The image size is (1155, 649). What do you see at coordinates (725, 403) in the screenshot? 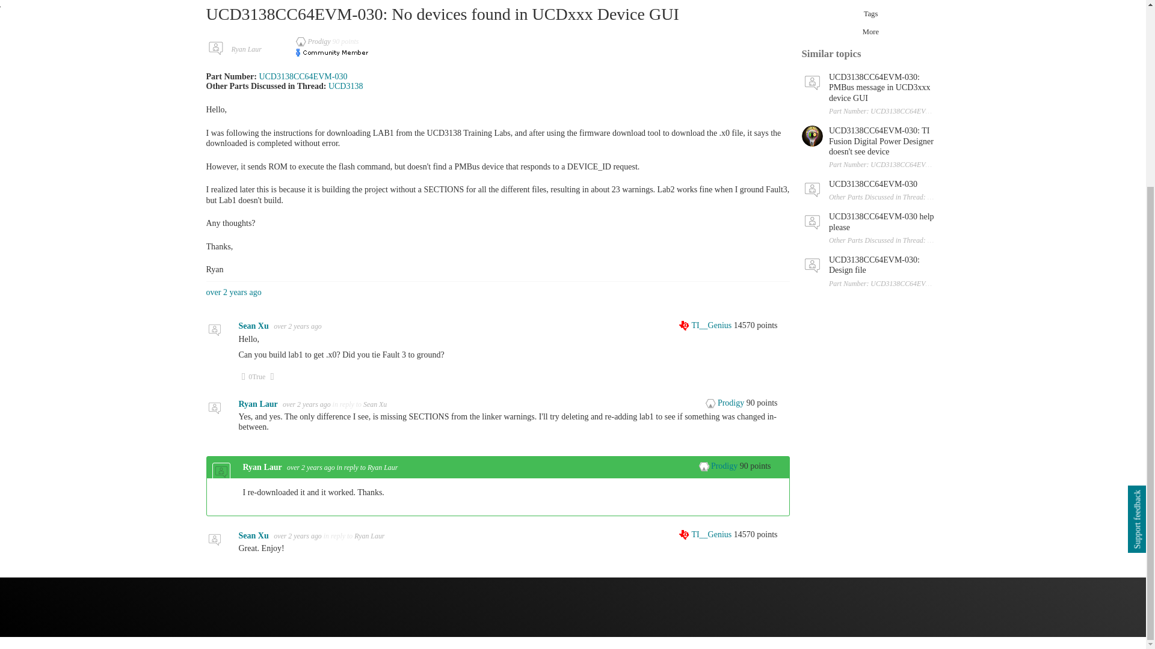
I see `Click here for explanation of levels` at bounding box center [725, 403].